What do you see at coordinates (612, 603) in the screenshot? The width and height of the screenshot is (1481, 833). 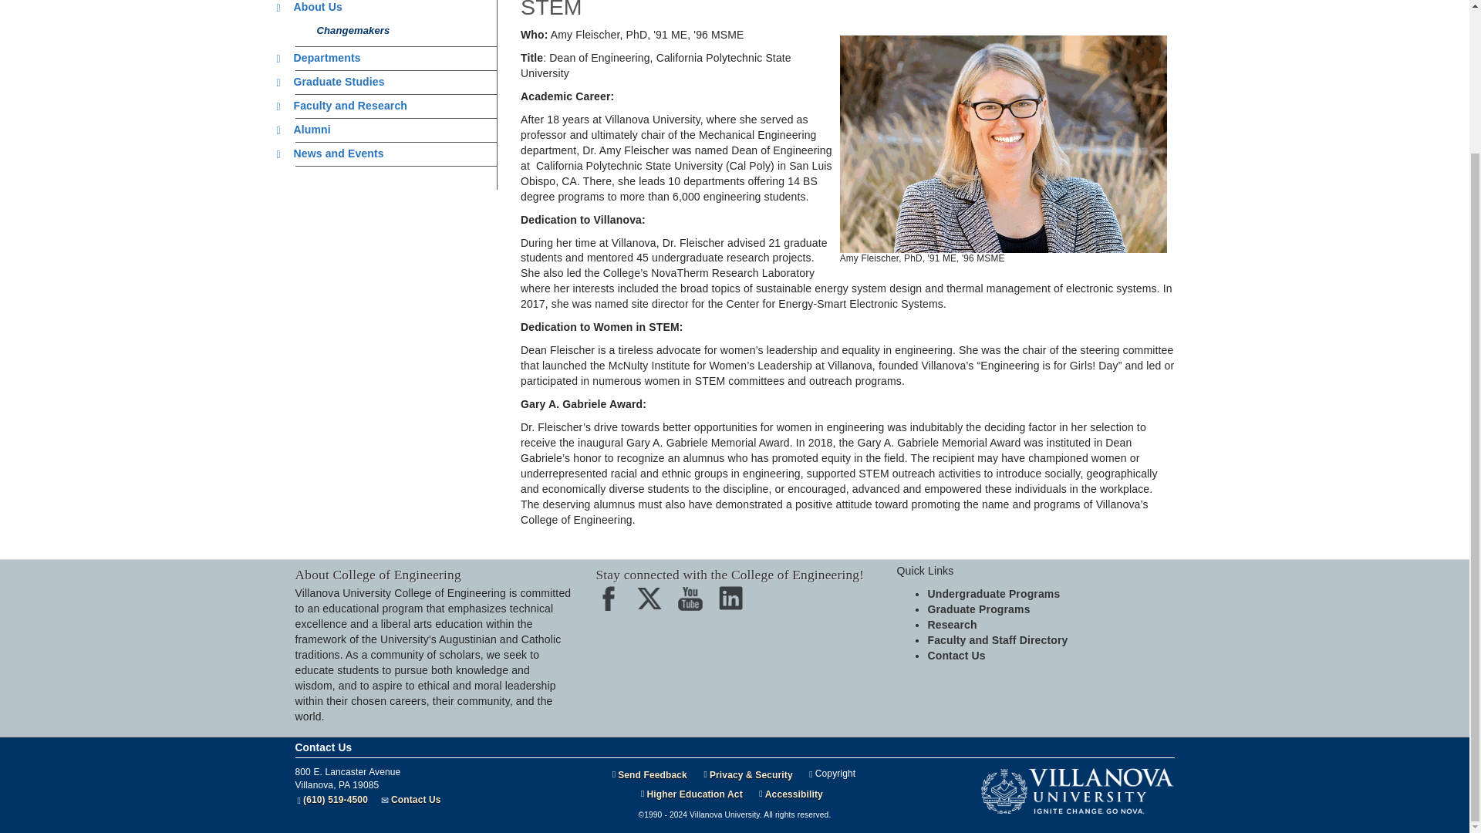 I see `Facebook` at bounding box center [612, 603].